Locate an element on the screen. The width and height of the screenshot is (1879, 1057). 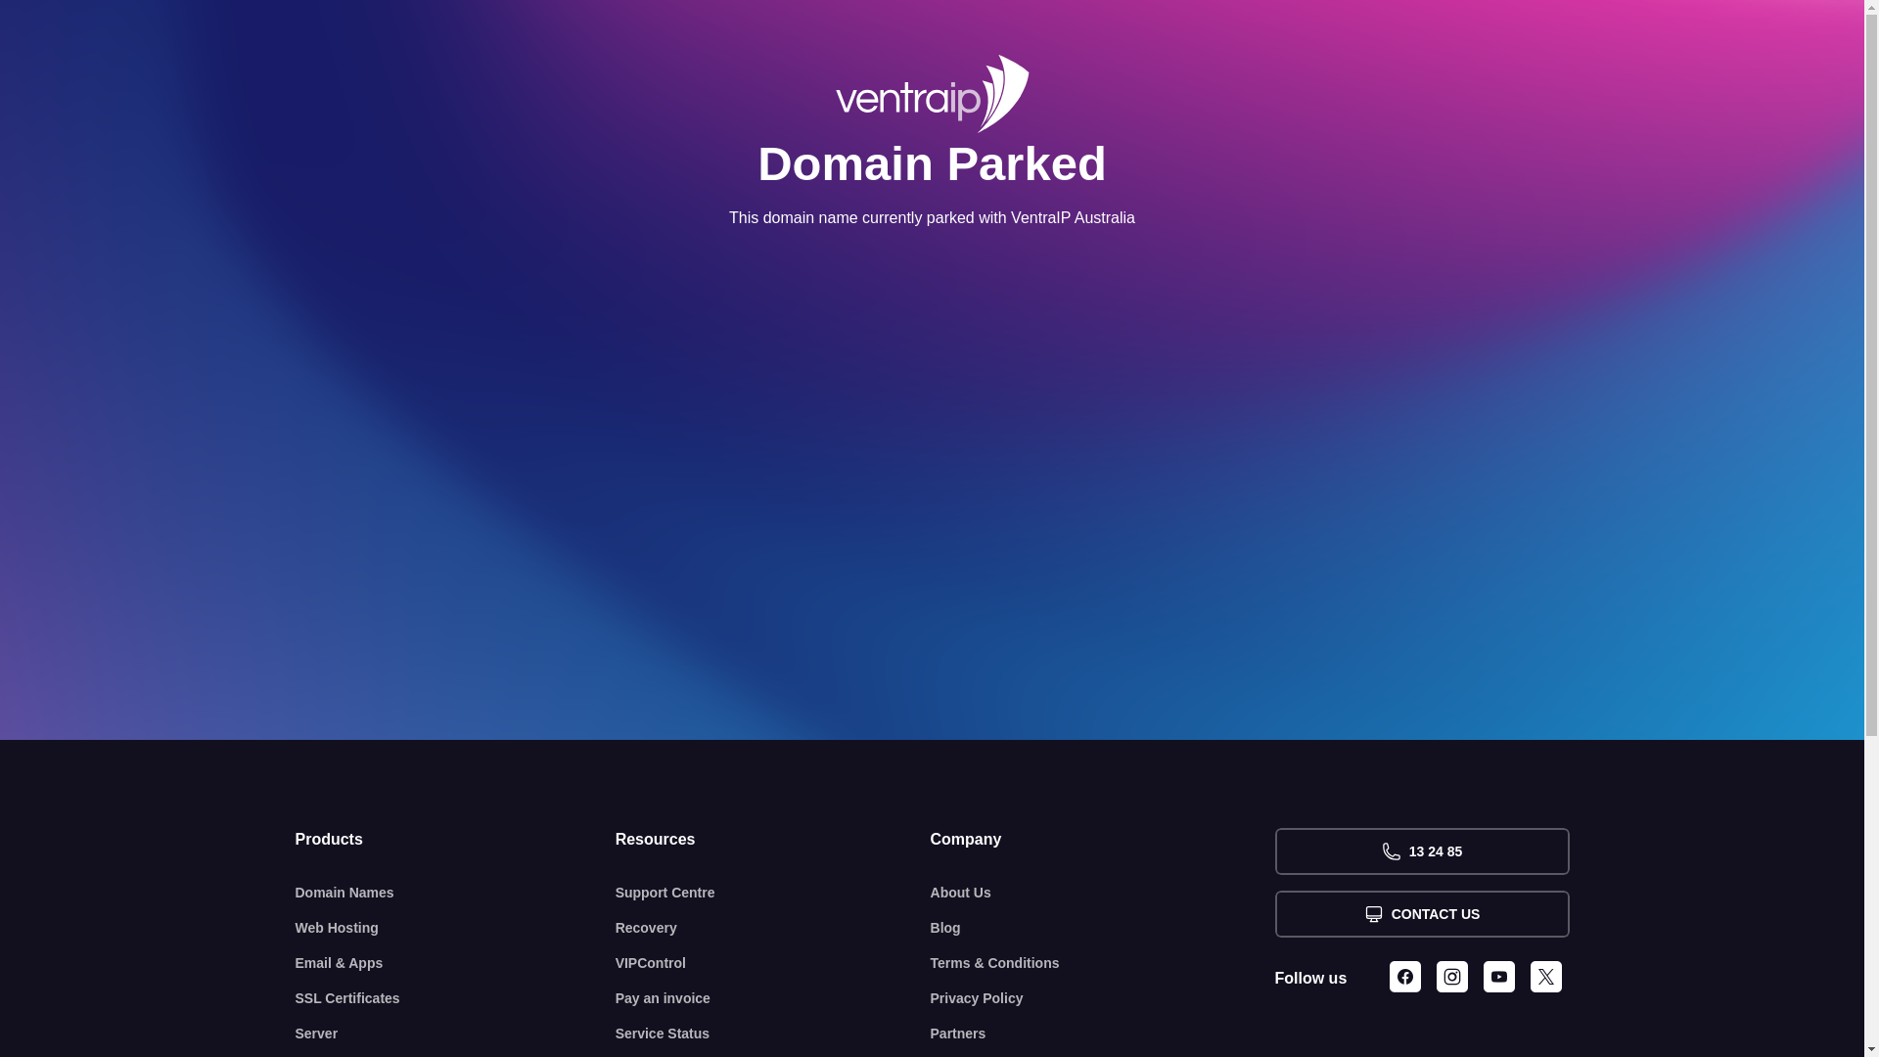
Privacy Policy is located at coordinates (1103, 998).